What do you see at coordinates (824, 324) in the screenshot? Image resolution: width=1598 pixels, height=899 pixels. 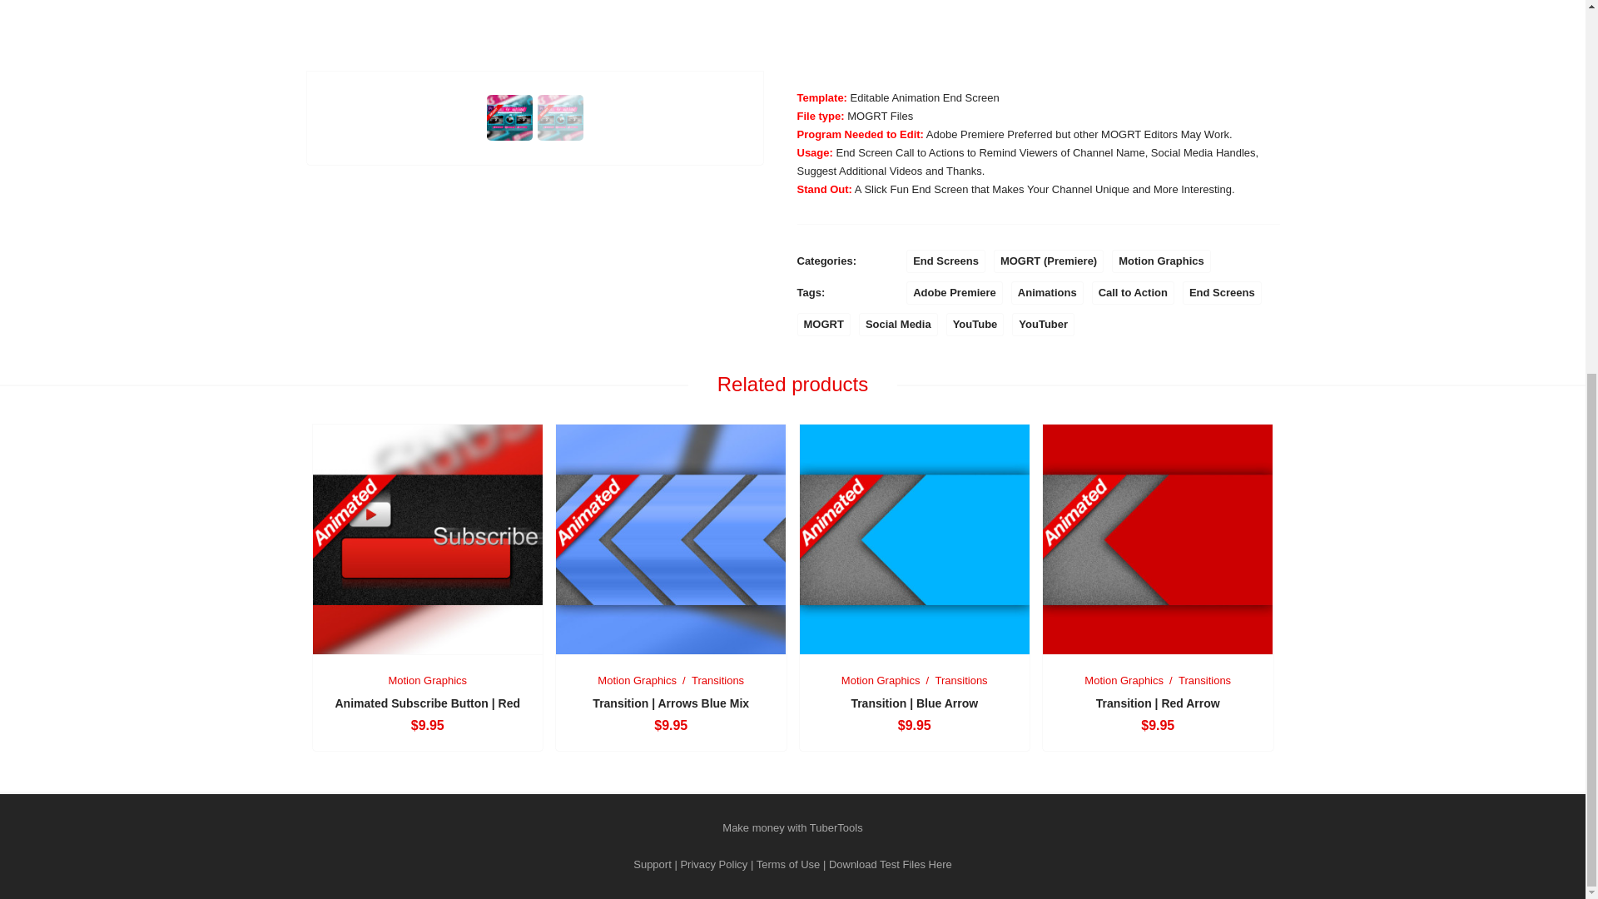 I see `MOGRT` at bounding box center [824, 324].